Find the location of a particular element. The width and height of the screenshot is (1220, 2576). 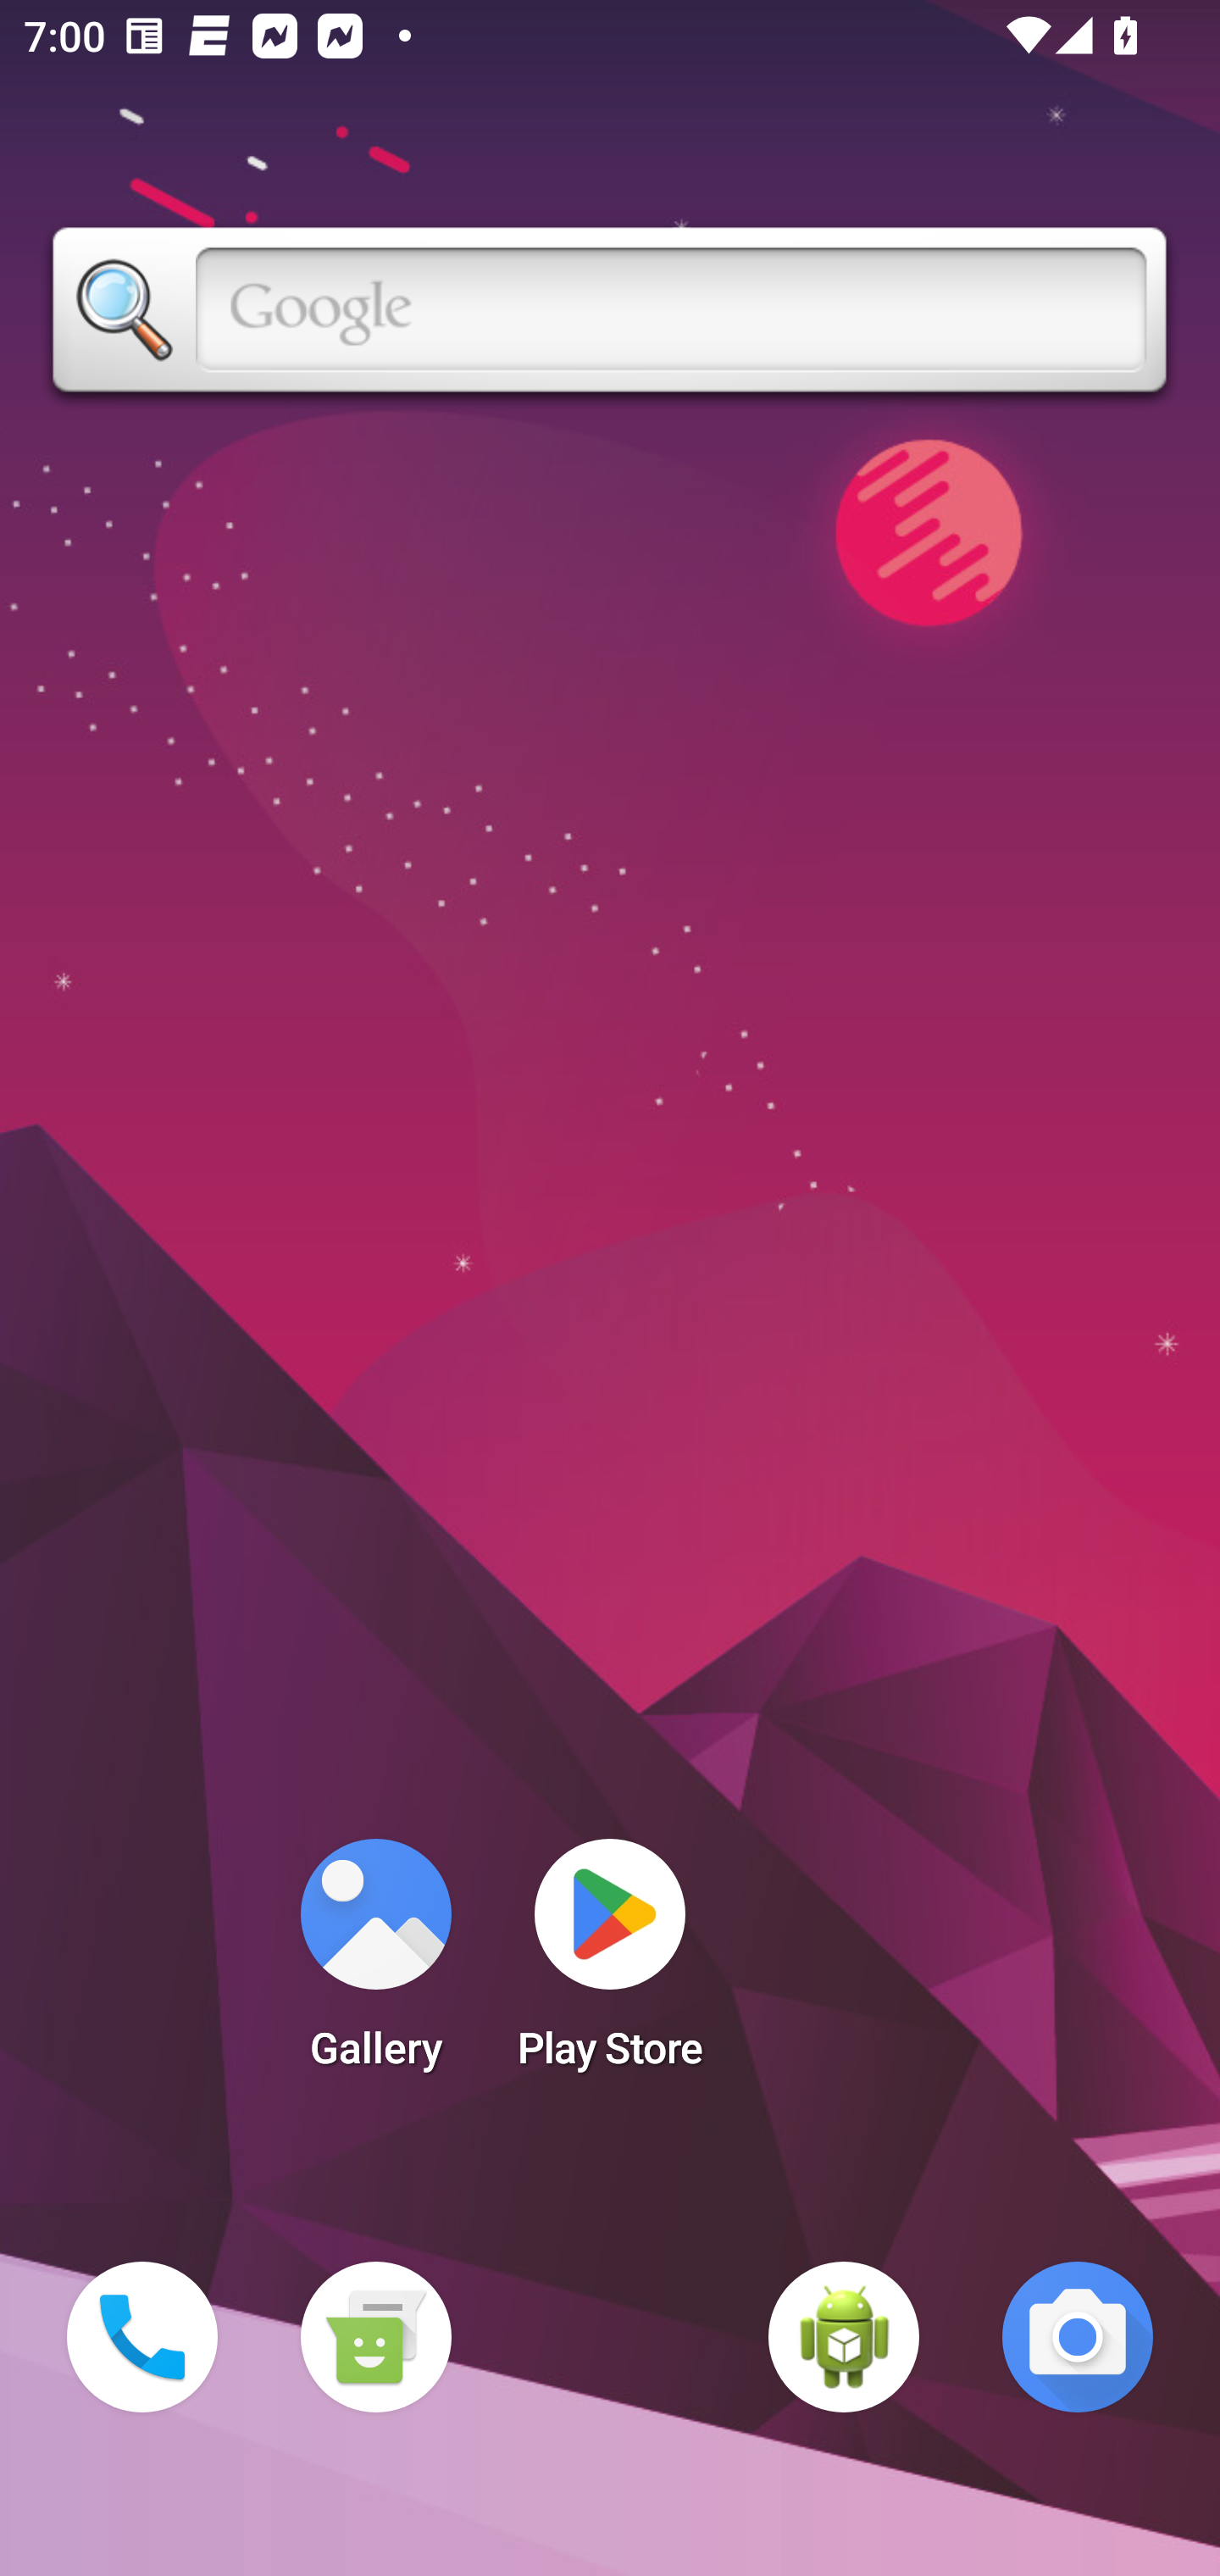

WebView Browser Tester is located at coordinates (844, 2337).